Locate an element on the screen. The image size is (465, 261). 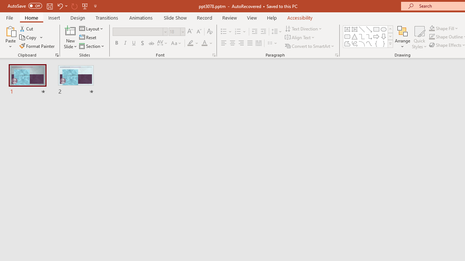
Italic is located at coordinates (125, 43).